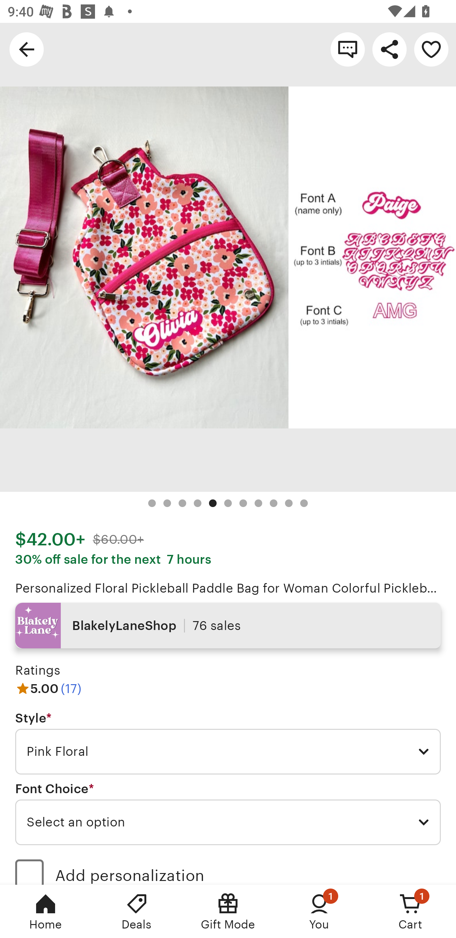  I want to click on Contact shop, so click(348, 49).